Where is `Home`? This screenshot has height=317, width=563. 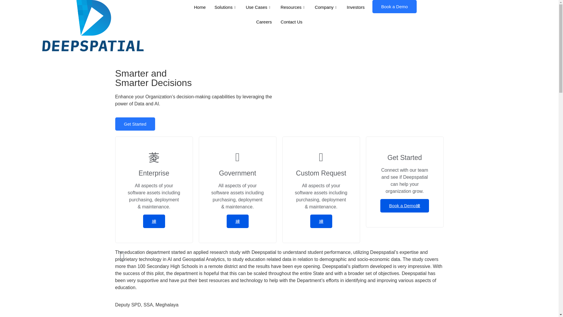 Home is located at coordinates (199, 7).